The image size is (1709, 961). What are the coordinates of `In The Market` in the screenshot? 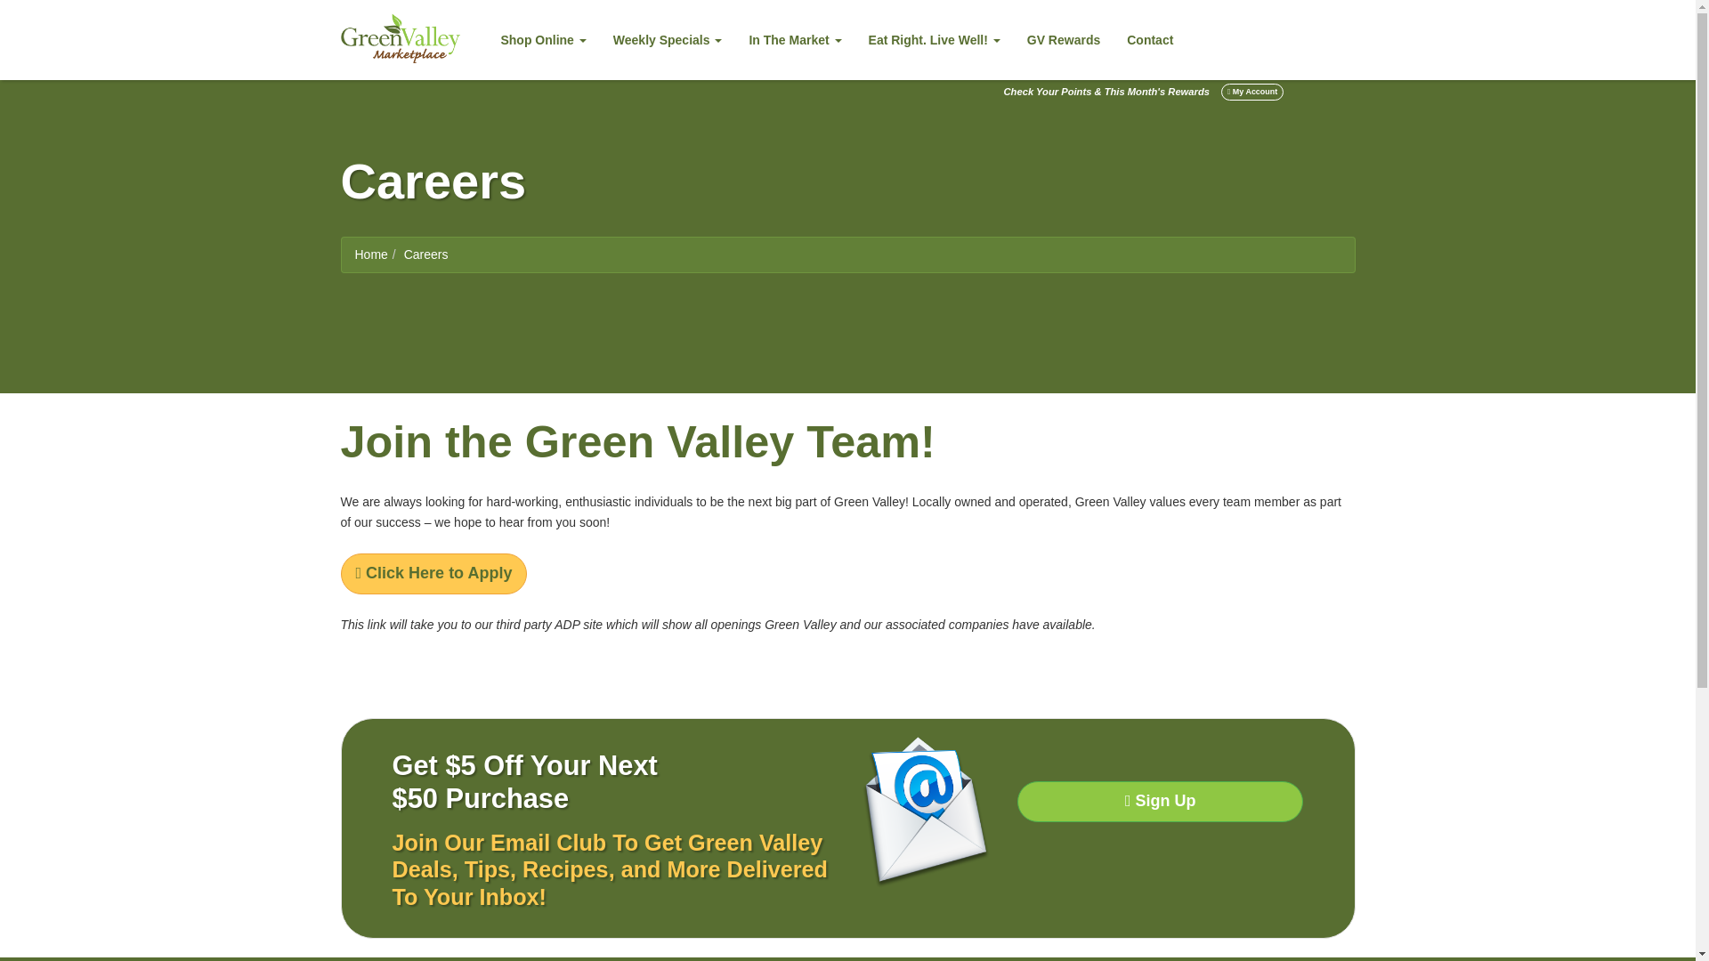 It's located at (794, 39).